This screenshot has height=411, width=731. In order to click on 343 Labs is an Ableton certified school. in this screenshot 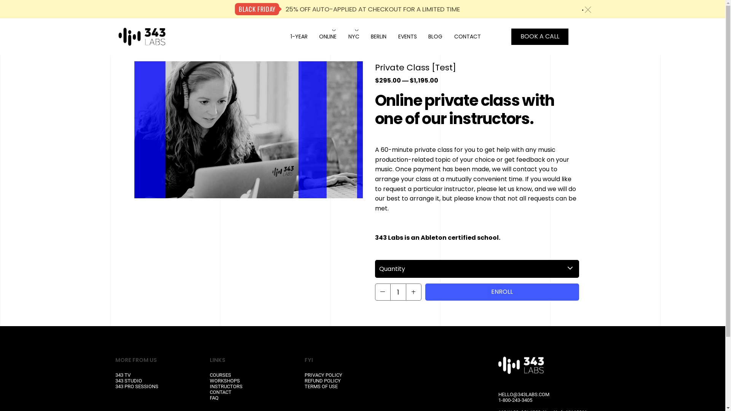, I will do `click(437, 237)`.